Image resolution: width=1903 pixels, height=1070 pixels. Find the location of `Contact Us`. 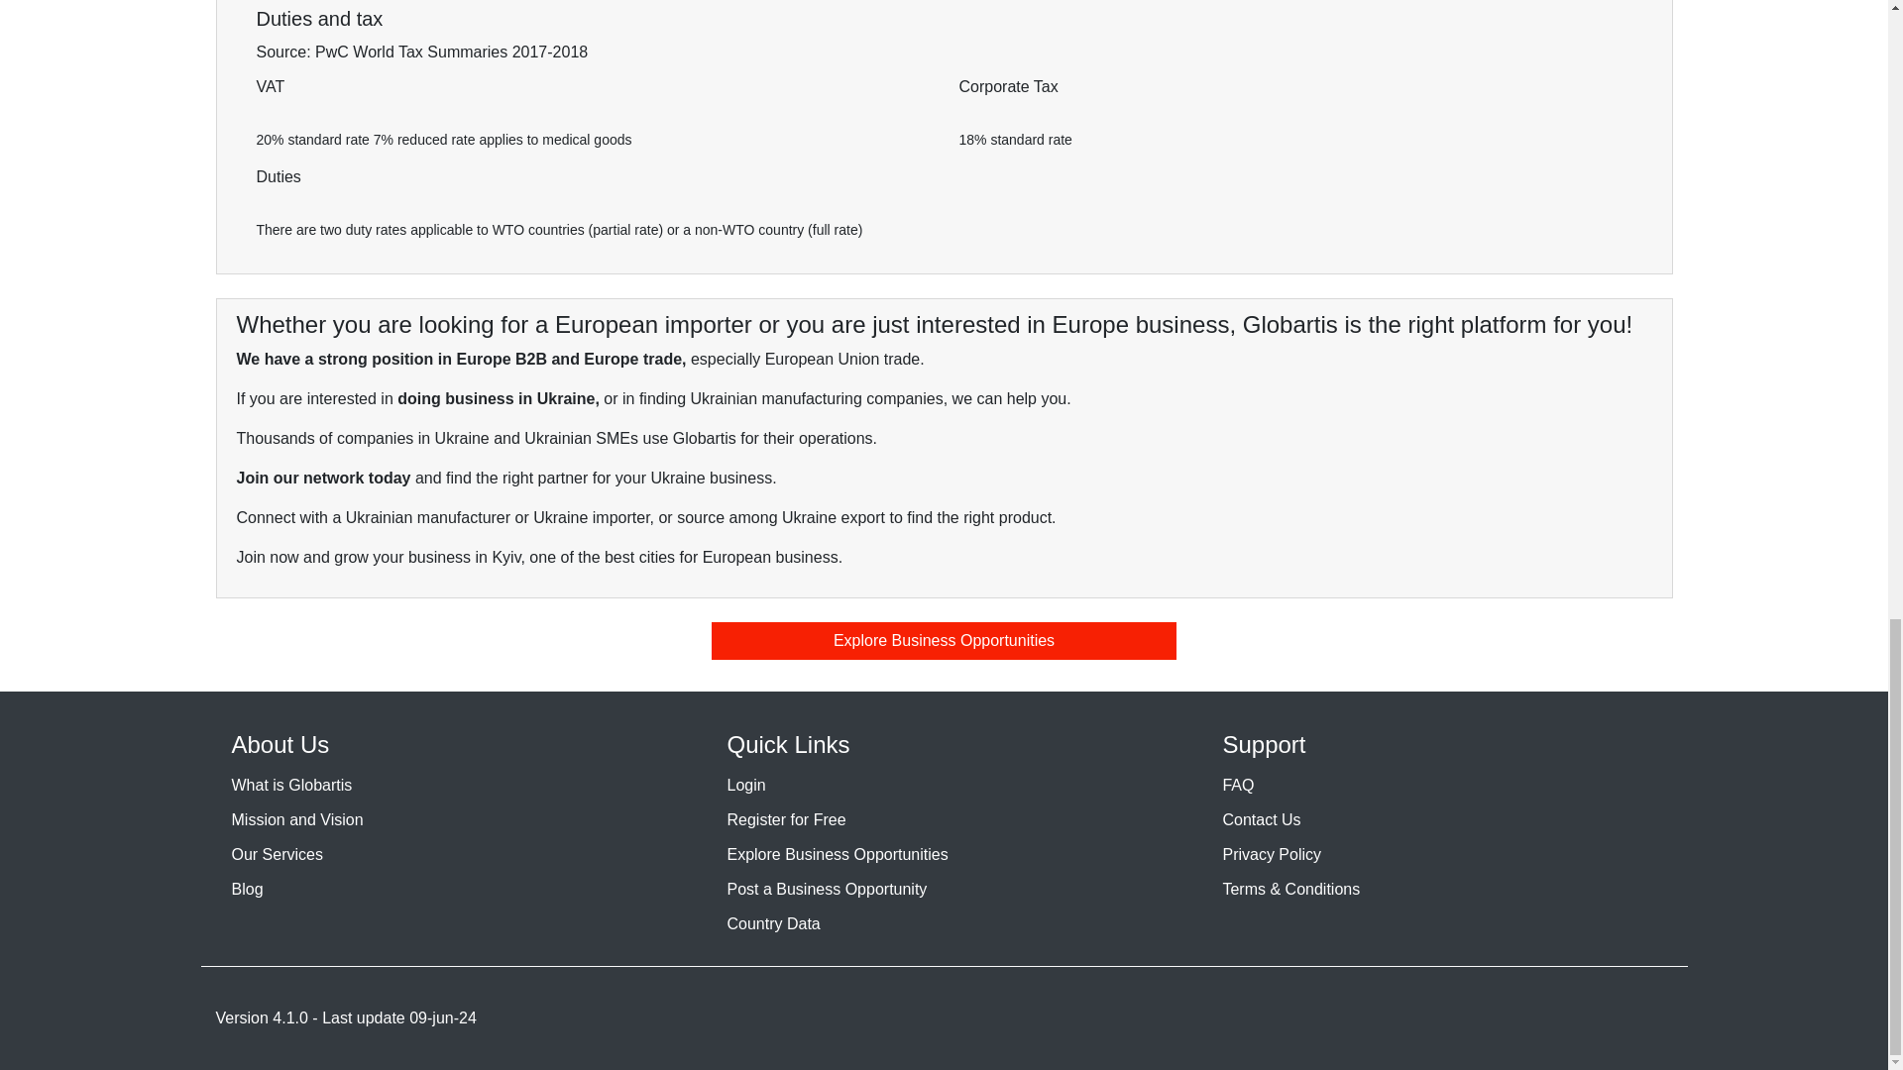

Contact Us is located at coordinates (1261, 818).